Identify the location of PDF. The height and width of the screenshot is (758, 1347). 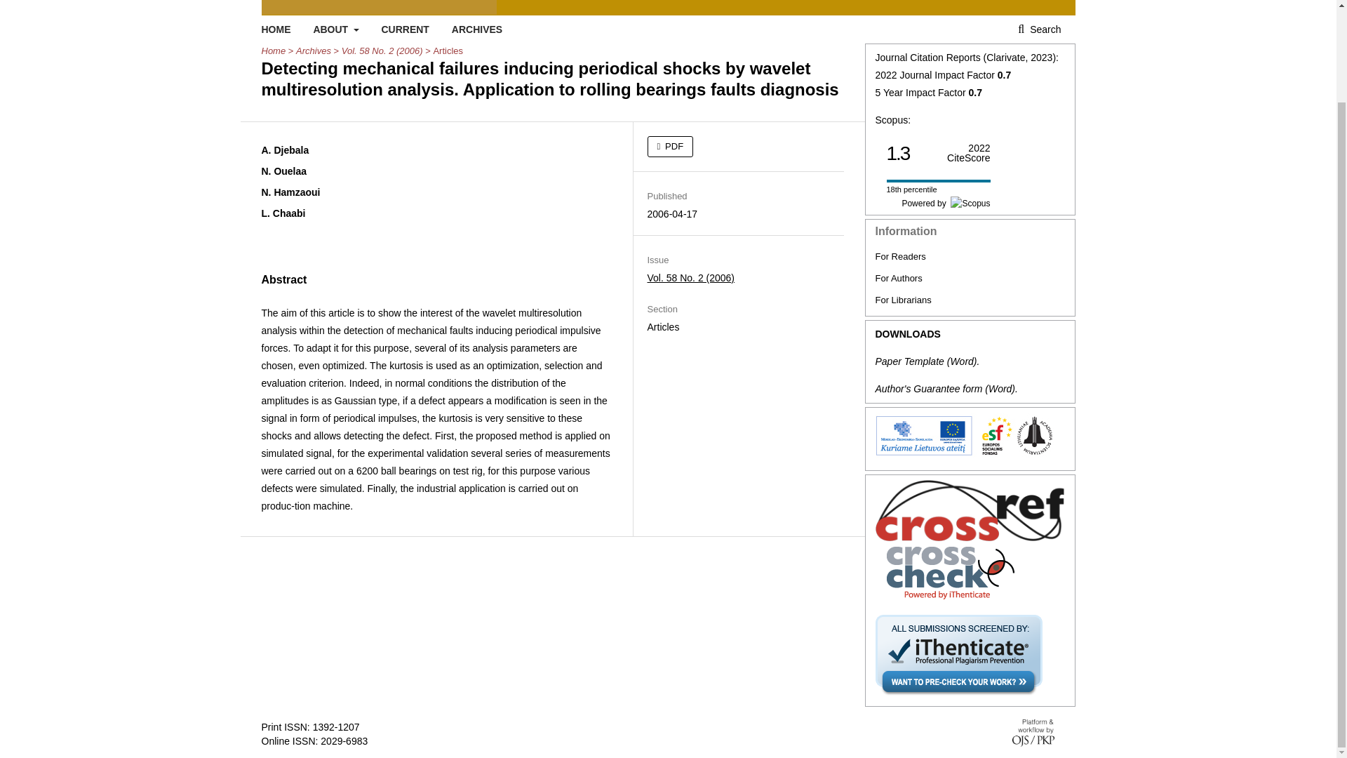
(669, 146).